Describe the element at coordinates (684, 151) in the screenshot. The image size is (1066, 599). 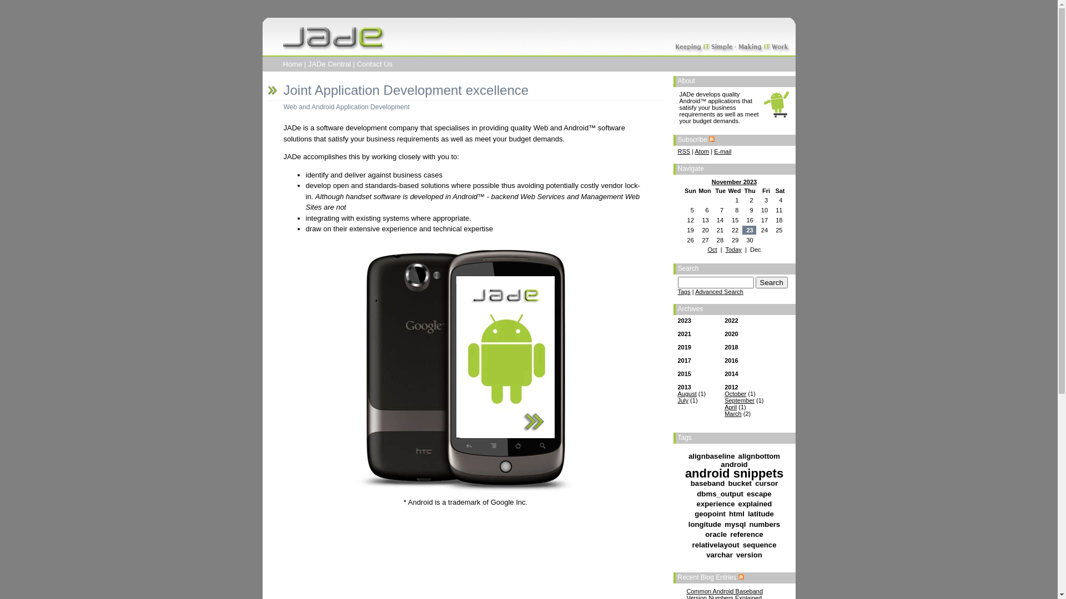
I see `RSS` at that location.